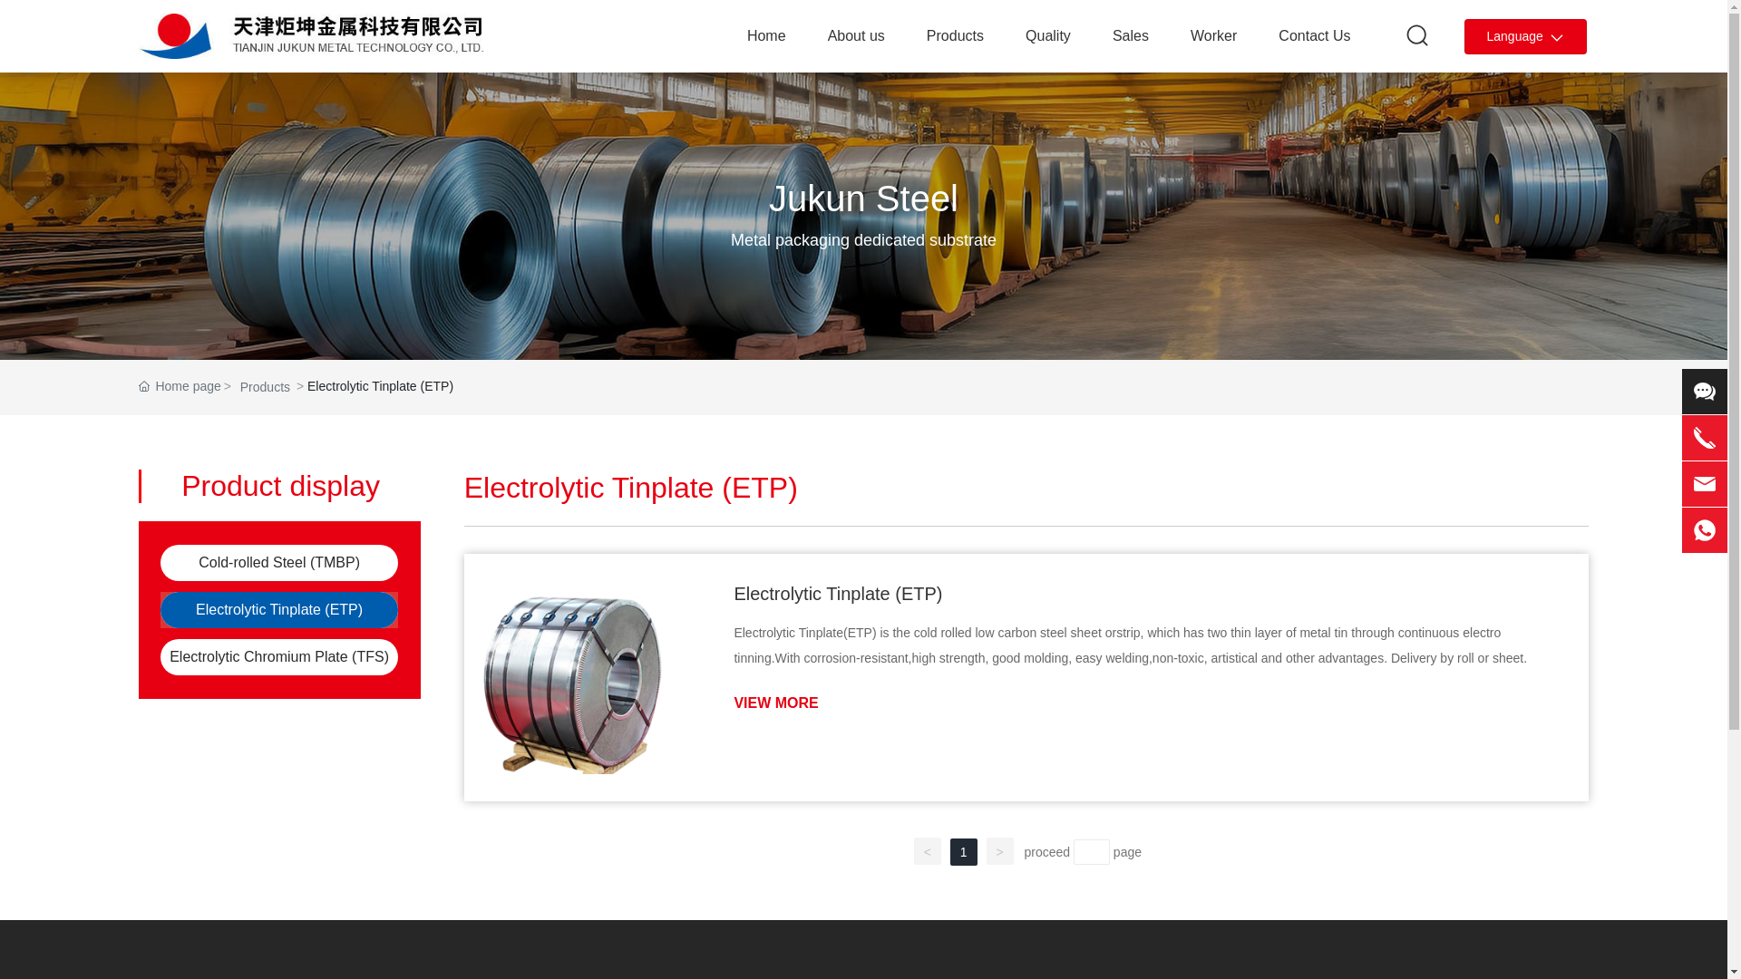 The image size is (1741, 979). Describe the element at coordinates (577, 678) in the screenshot. I see `Electrolytic Tinplate (ETP)` at that location.